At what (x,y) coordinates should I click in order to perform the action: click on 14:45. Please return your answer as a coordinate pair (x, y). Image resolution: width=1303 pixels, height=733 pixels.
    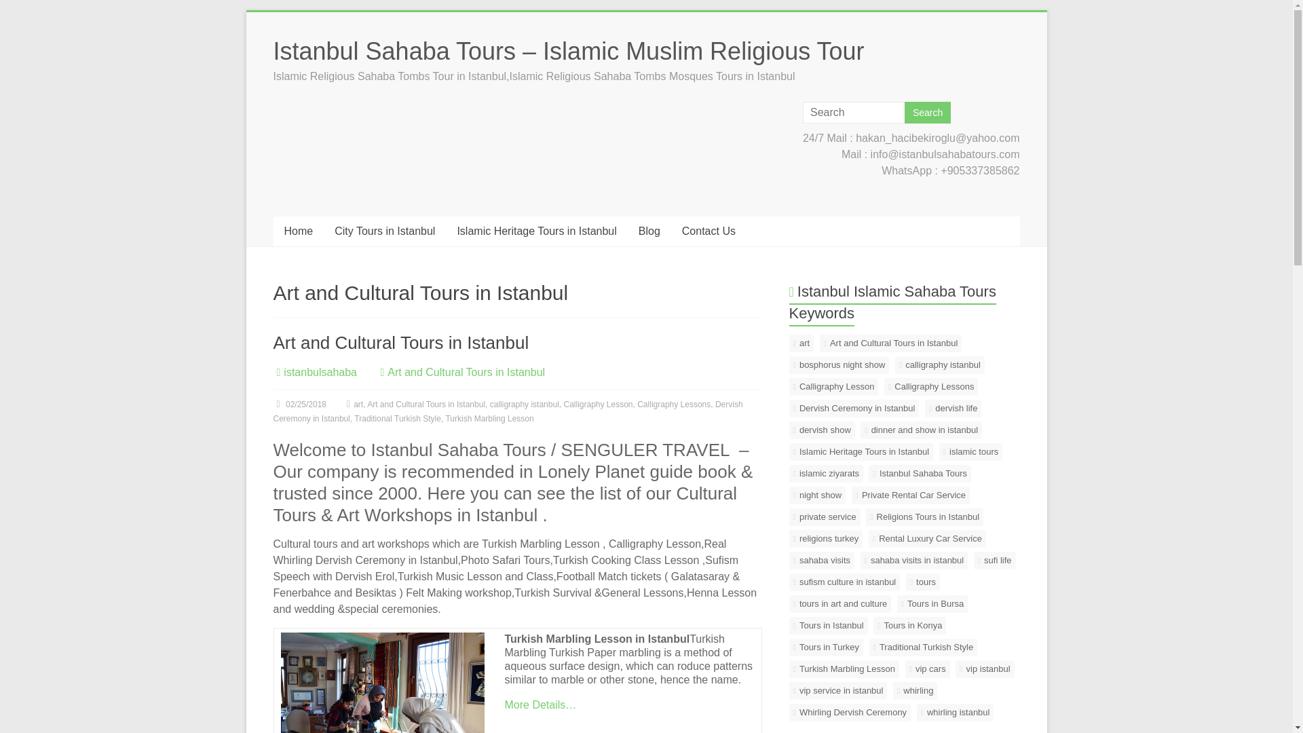
    Looking at the image, I should click on (299, 404).